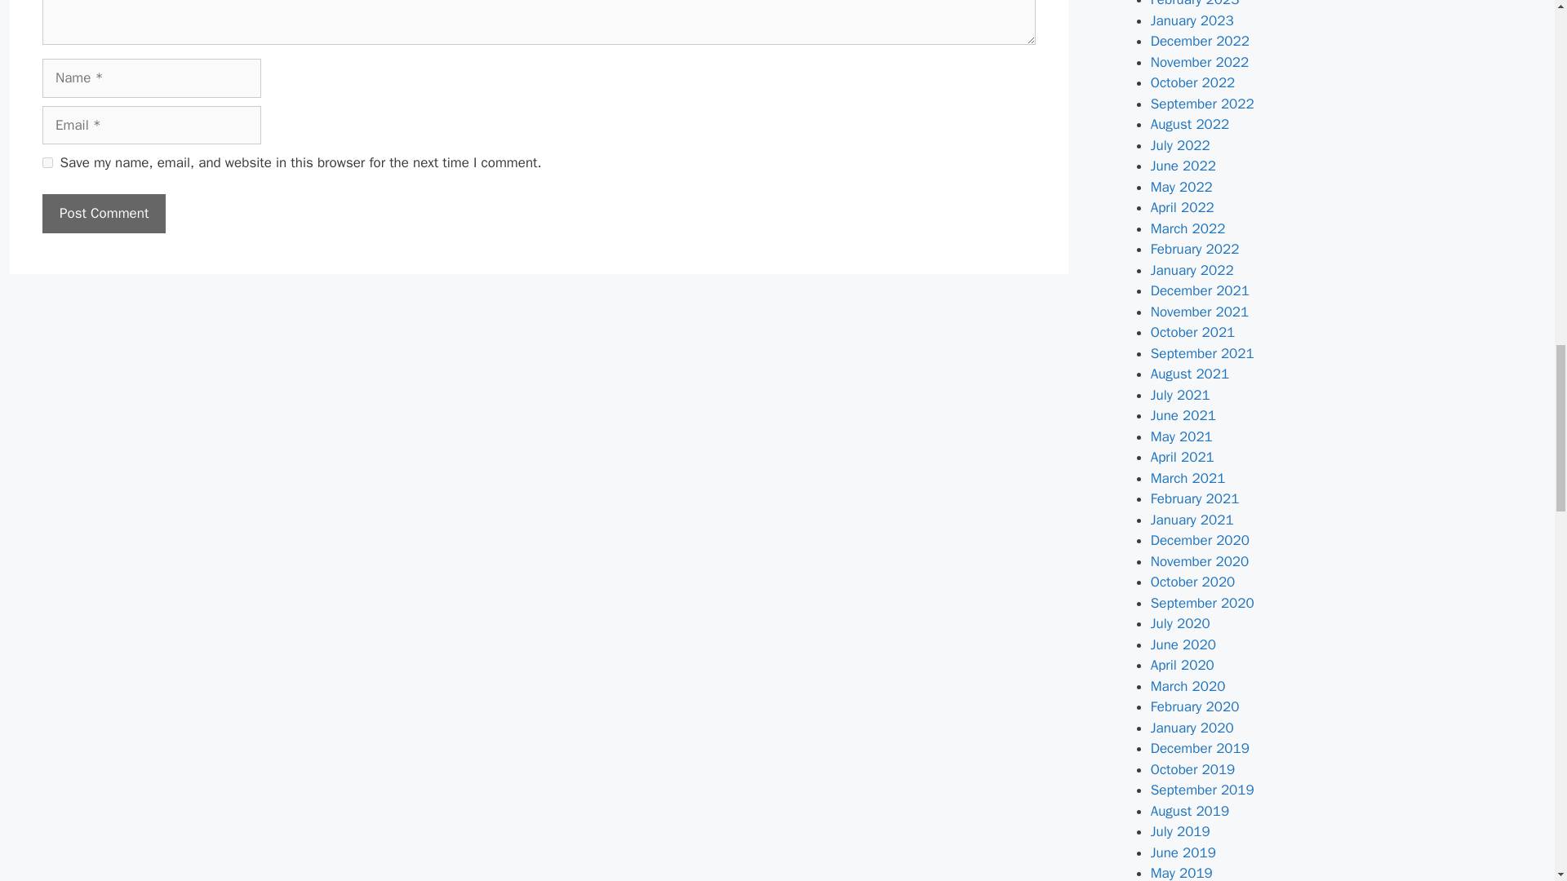 The width and height of the screenshot is (1567, 881). What do you see at coordinates (104, 214) in the screenshot?
I see `Post Comment` at bounding box center [104, 214].